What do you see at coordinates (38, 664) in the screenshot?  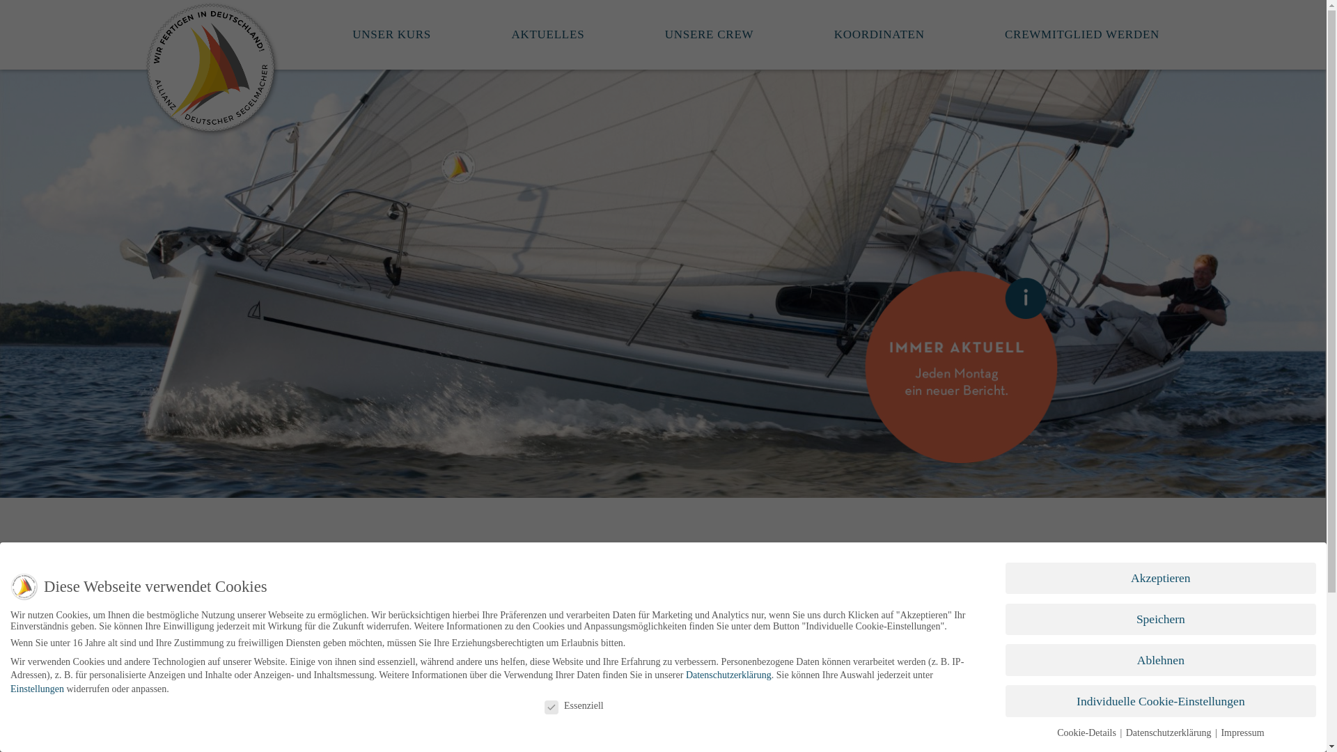 I see `Einstellungen` at bounding box center [38, 664].